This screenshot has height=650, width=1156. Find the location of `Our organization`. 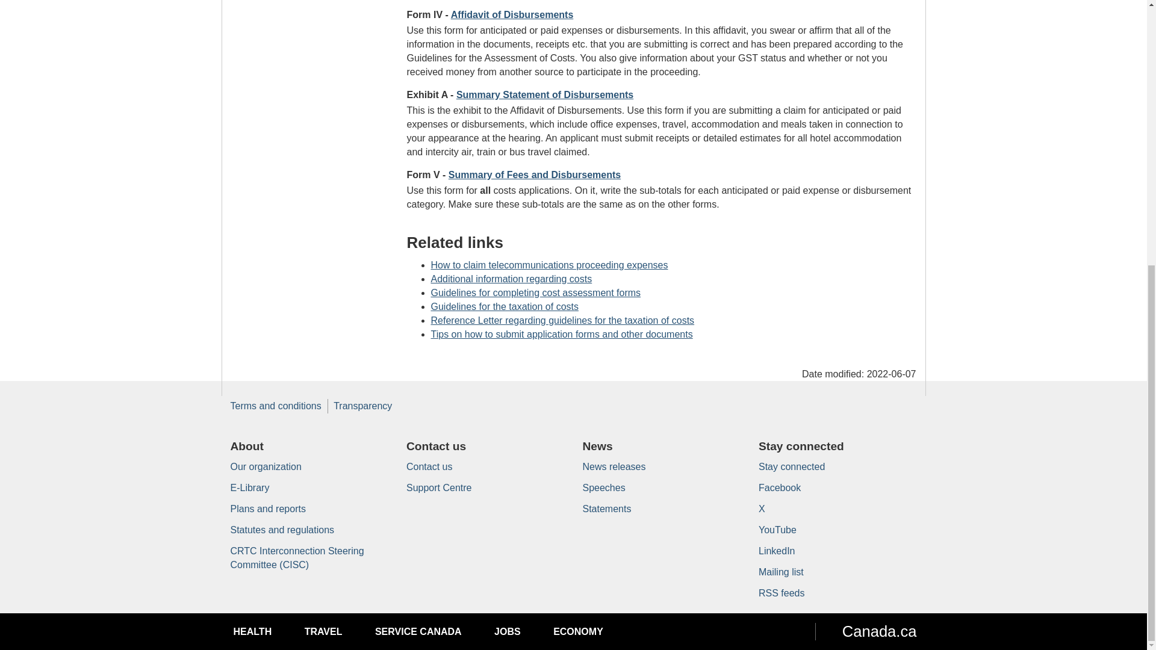

Our organization is located at coordinates (265, 466).